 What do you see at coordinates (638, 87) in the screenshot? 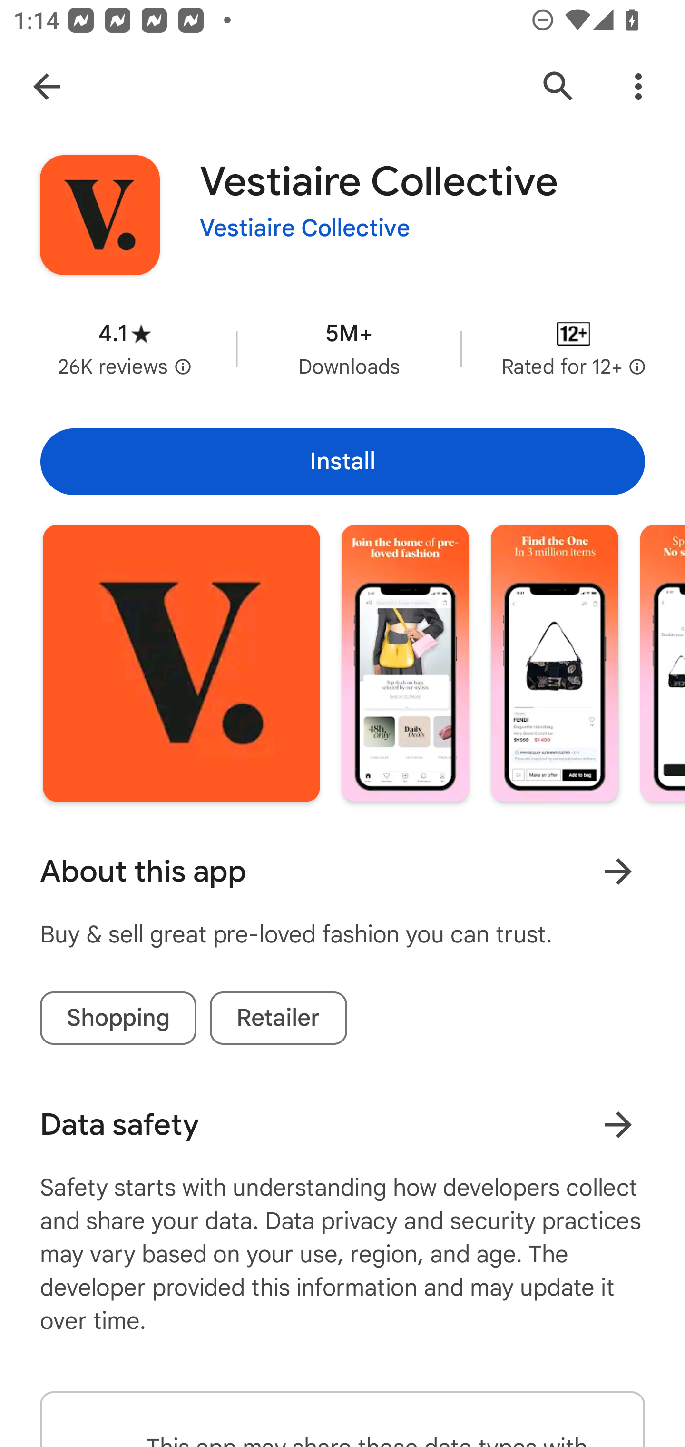
I see `More Options` at bounding box center [638, 87].